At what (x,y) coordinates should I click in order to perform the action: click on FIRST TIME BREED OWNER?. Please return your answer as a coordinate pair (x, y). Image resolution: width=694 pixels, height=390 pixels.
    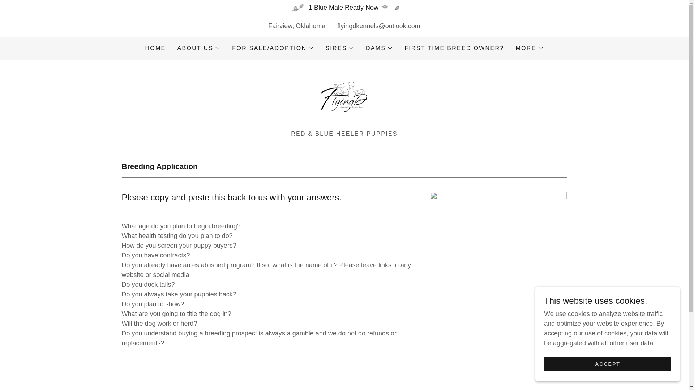
    Looking at the image, I should click on (454, 48).